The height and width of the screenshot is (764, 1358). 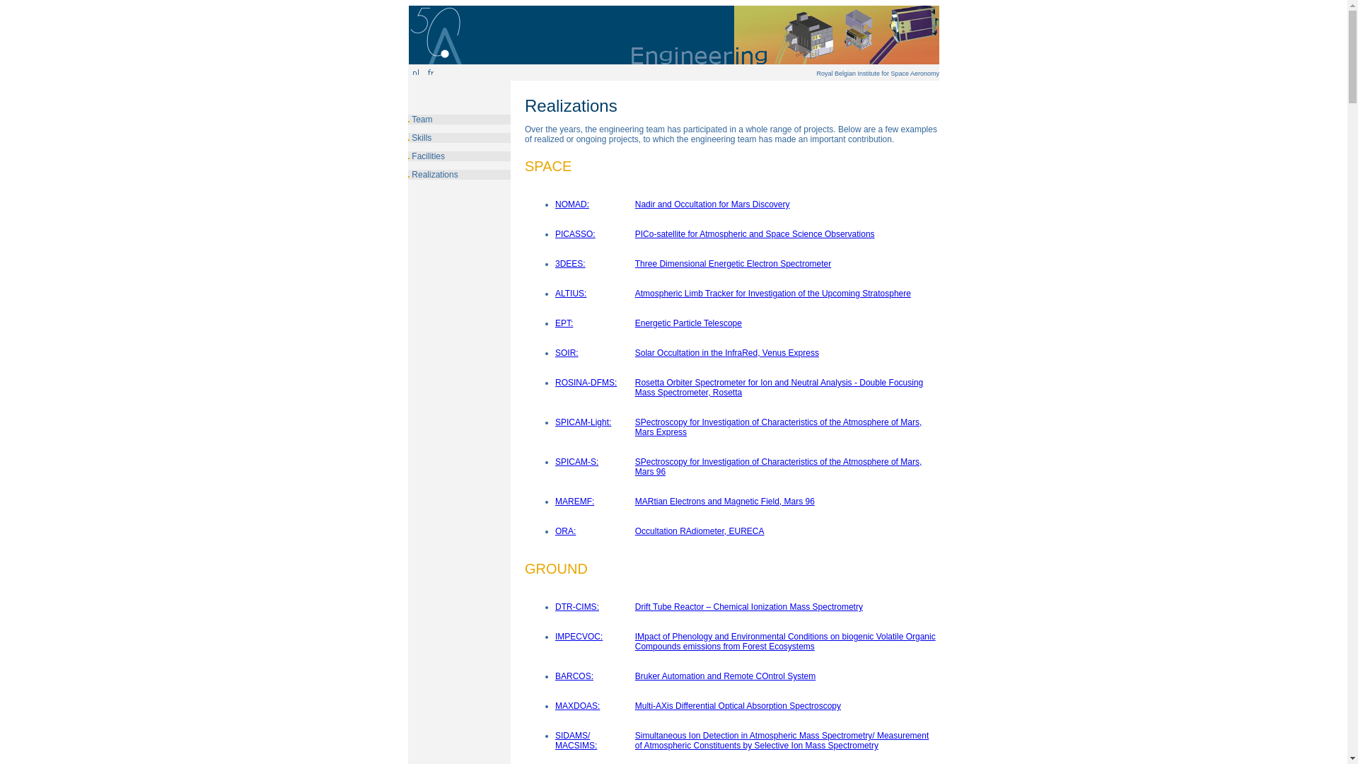 I want to click on Skills, so click(x=422, y=138).